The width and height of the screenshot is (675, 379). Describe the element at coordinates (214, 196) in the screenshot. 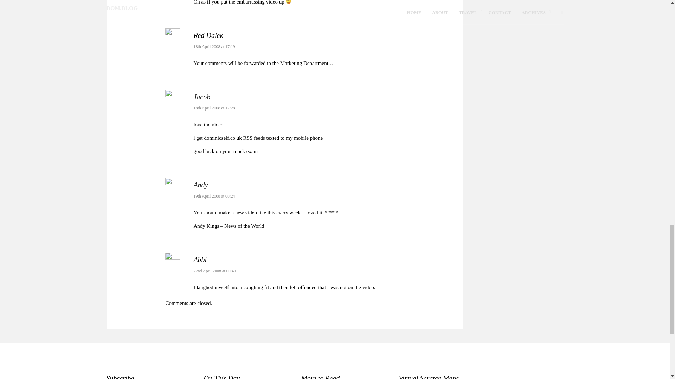

I see `19th April 2008 at 08:24` at that location.